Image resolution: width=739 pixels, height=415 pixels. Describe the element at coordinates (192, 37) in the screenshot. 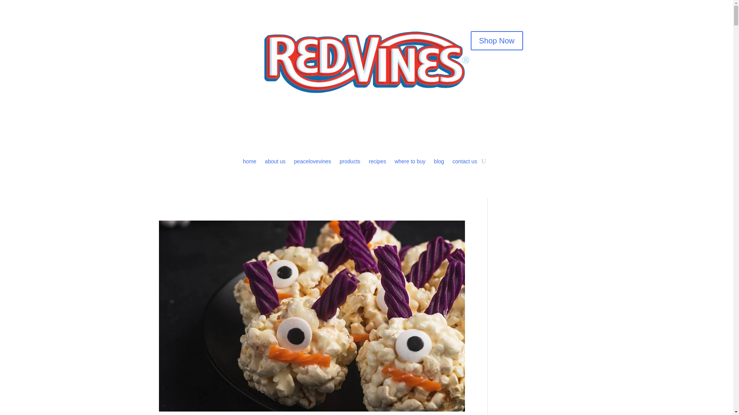

I see `Follow on Facebook` at that location.